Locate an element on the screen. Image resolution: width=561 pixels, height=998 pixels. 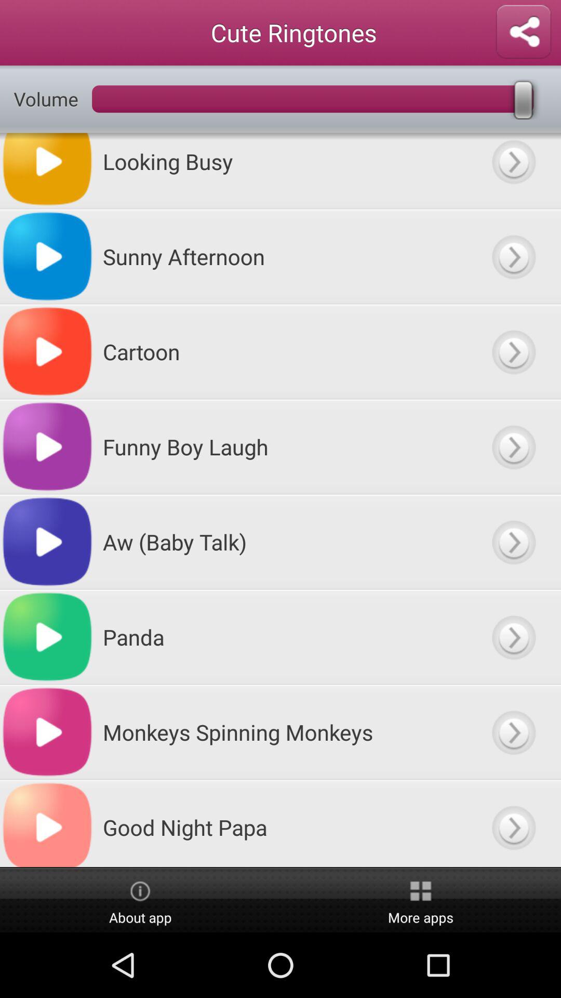
go next is located at coordinates (513, 257).